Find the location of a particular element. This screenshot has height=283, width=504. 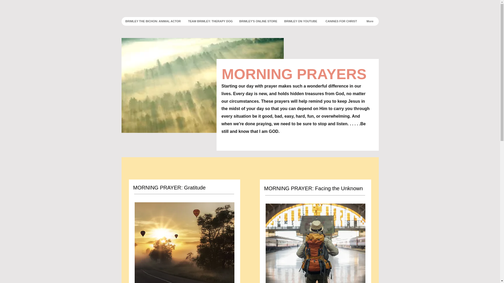

TEAM BRIMLEY: THERAPY DOG is located at coordinates (209, 21).